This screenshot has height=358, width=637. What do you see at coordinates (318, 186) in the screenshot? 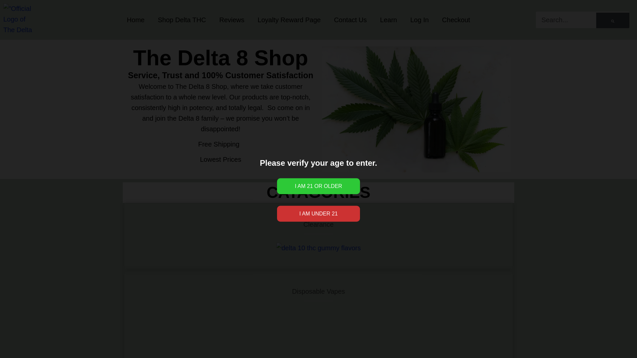
I see `I am 21 or older` at bounding box center [318, 186].